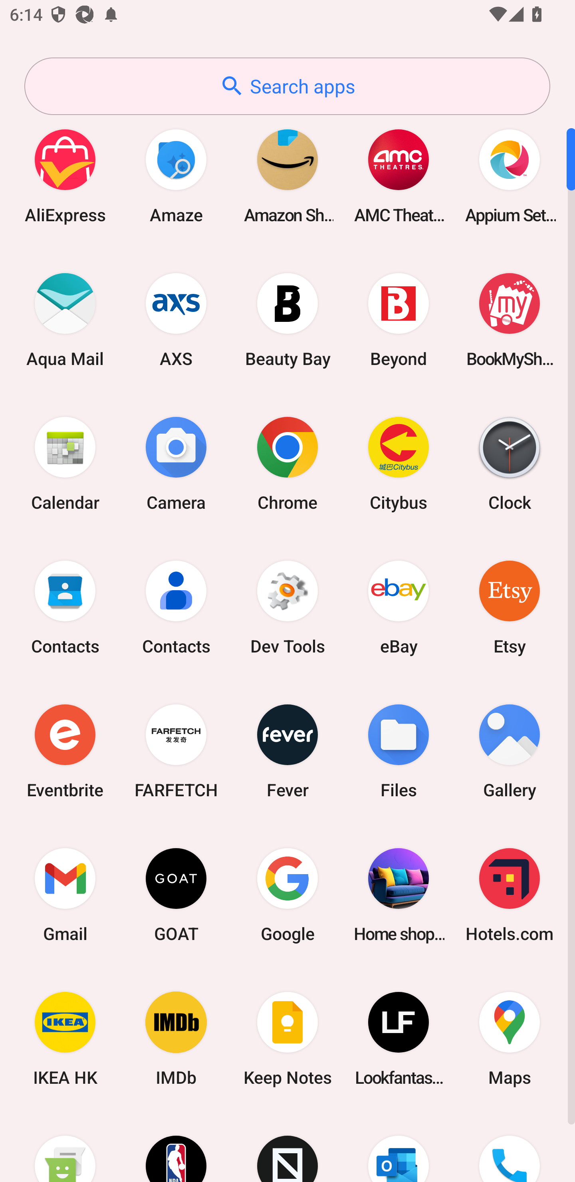 This screenshot has height=1182, width=575. What do you see at coordinates (510, 751) in the screenshot?
I see `Gallery` at bounding box center [510, 751].